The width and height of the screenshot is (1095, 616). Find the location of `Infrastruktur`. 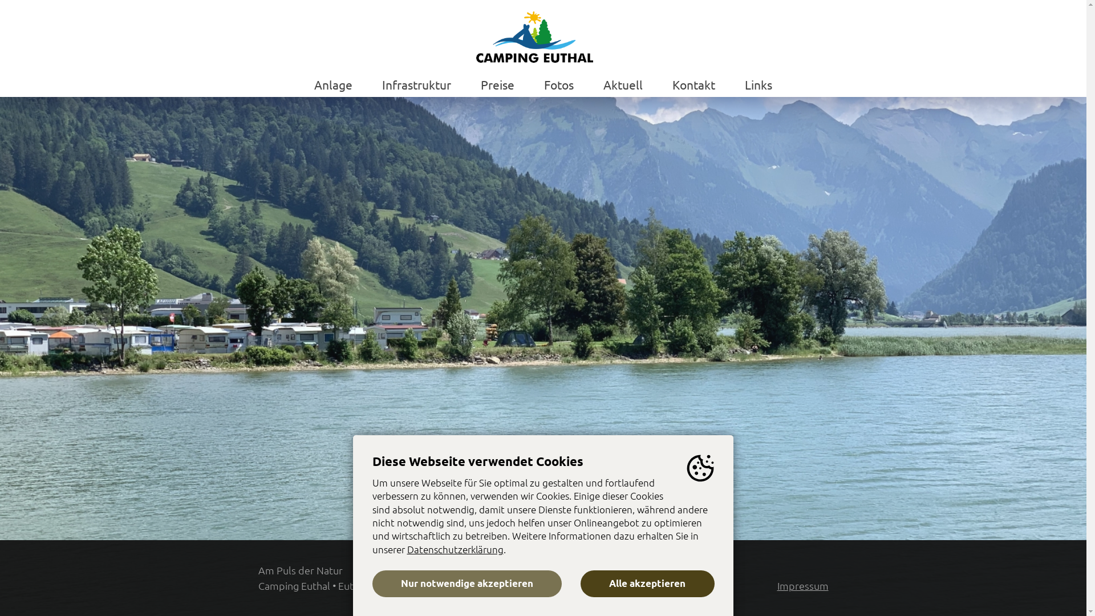

Infrastruktur is located at coordinates (416, 84).